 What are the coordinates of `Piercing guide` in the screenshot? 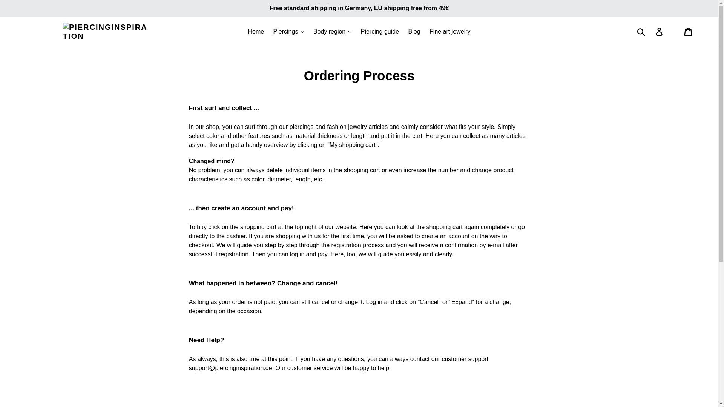 It's located at (379, 32).